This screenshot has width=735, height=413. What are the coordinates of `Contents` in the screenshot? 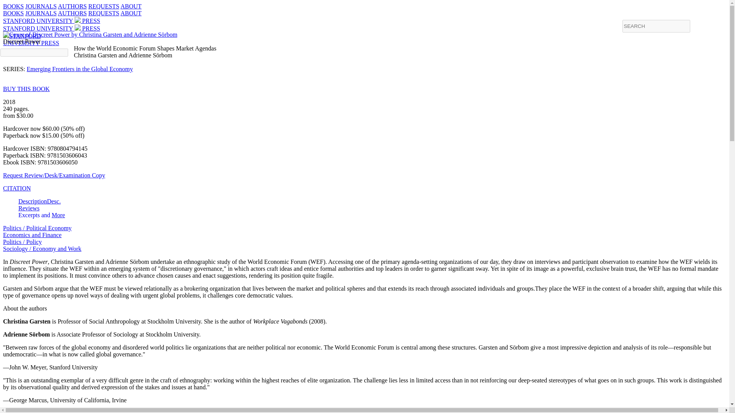 It's located at (32, 235).